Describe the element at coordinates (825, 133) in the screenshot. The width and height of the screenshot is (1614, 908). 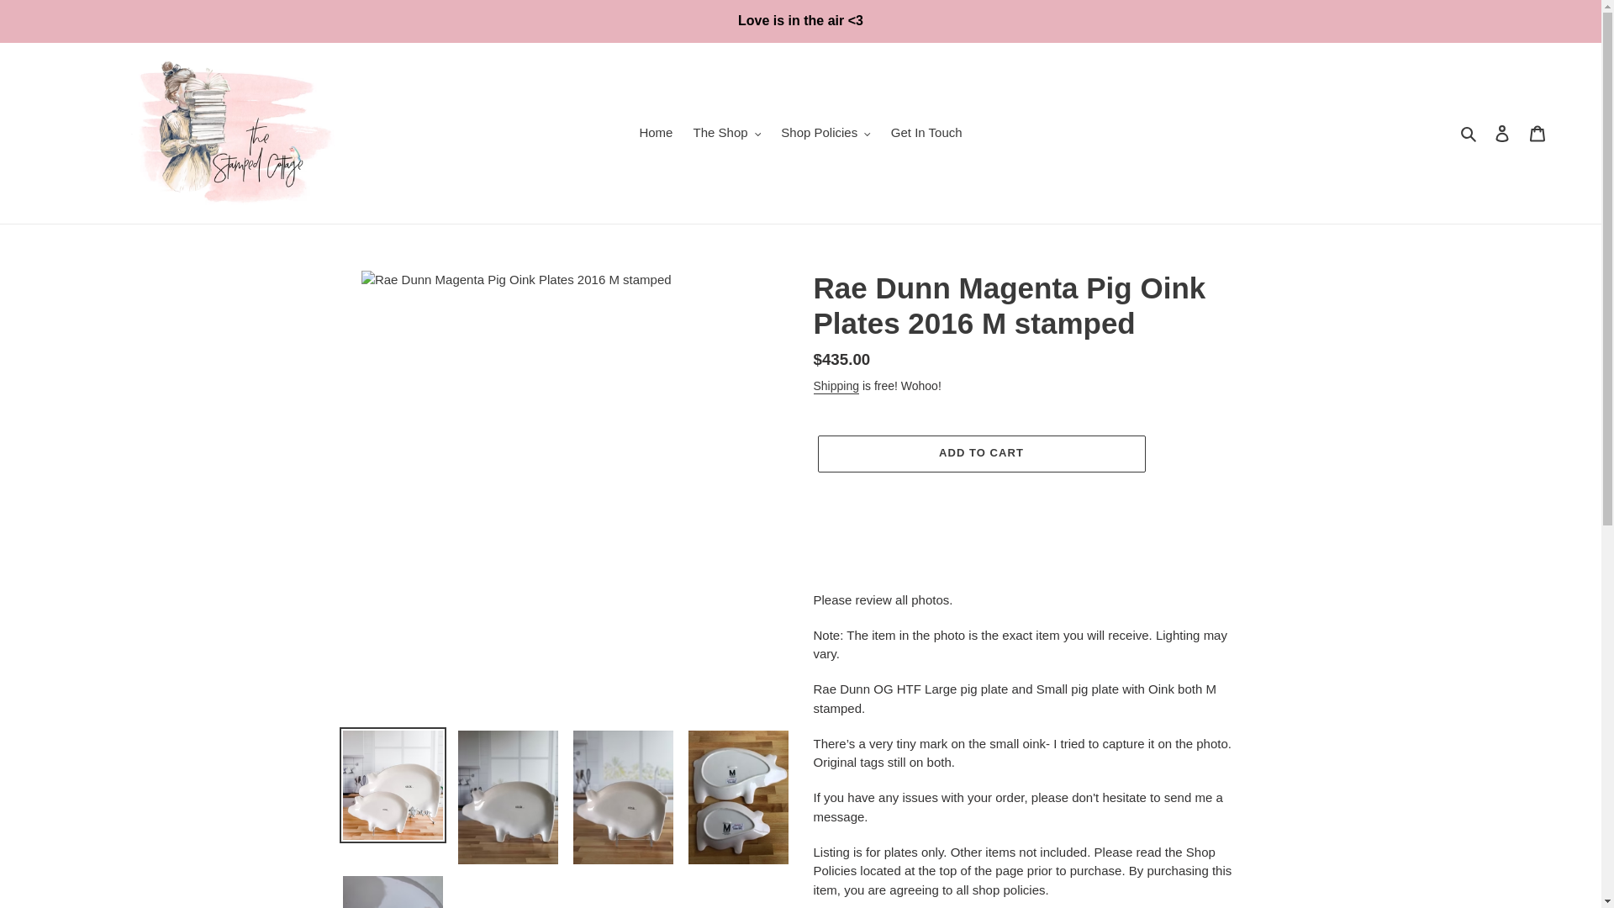
I see `Shop Policies` at that location.